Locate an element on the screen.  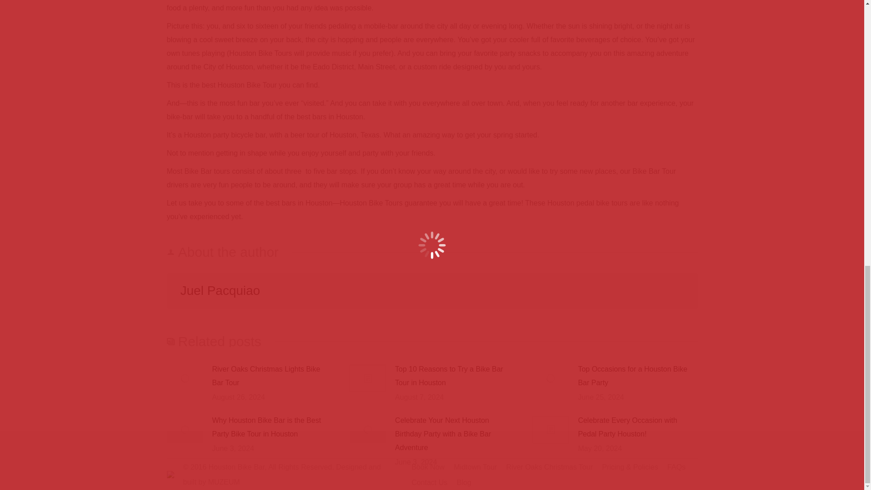
Top 10 Reasons to Try a Bike Bar Tour in Houston is located at coordinates (455, 376).